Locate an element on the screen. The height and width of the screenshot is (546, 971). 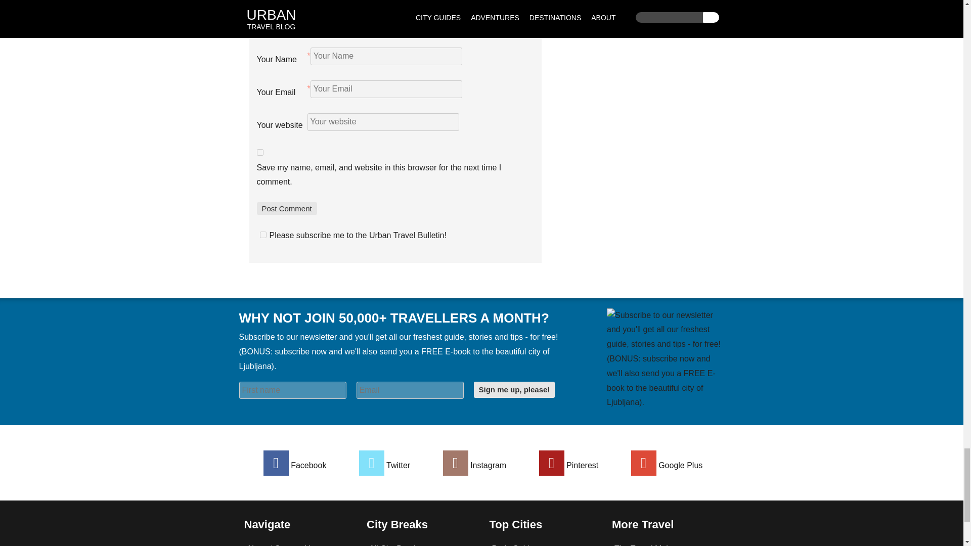
Sign me up, please! is located at coordinates (514, 390).